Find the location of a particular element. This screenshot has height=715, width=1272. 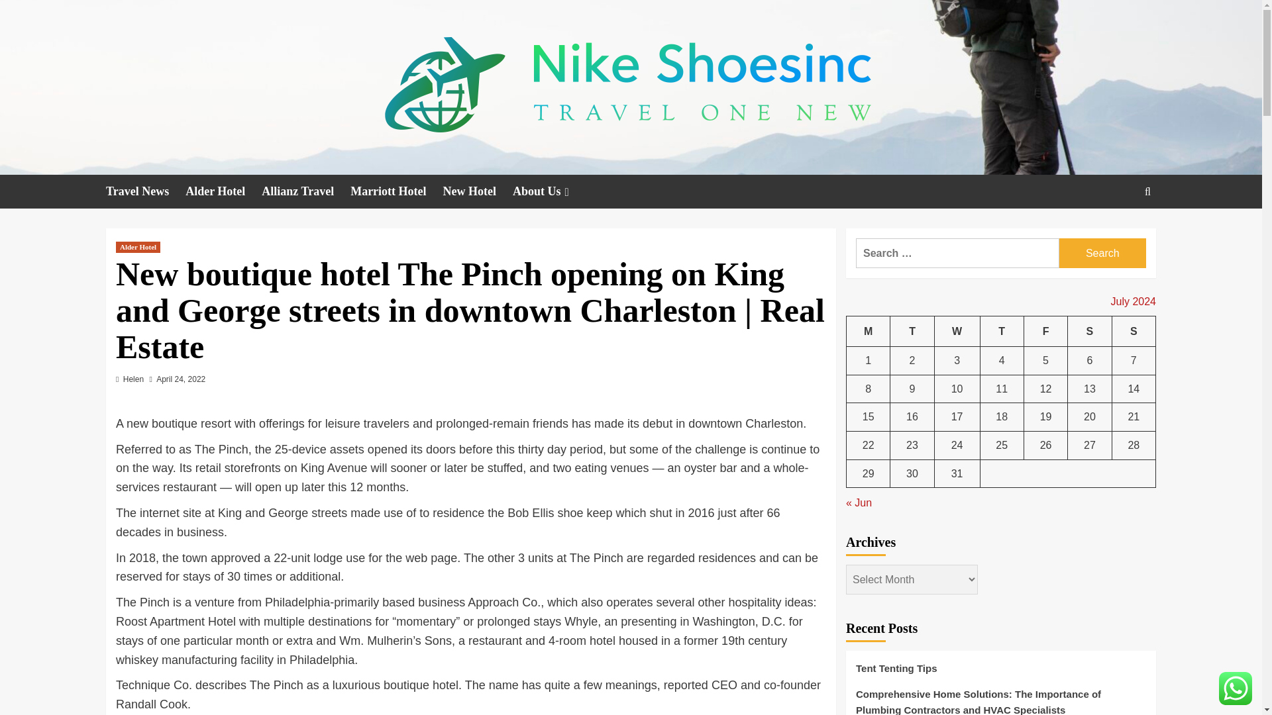

Sunday is located at coordinates (1133, 331).